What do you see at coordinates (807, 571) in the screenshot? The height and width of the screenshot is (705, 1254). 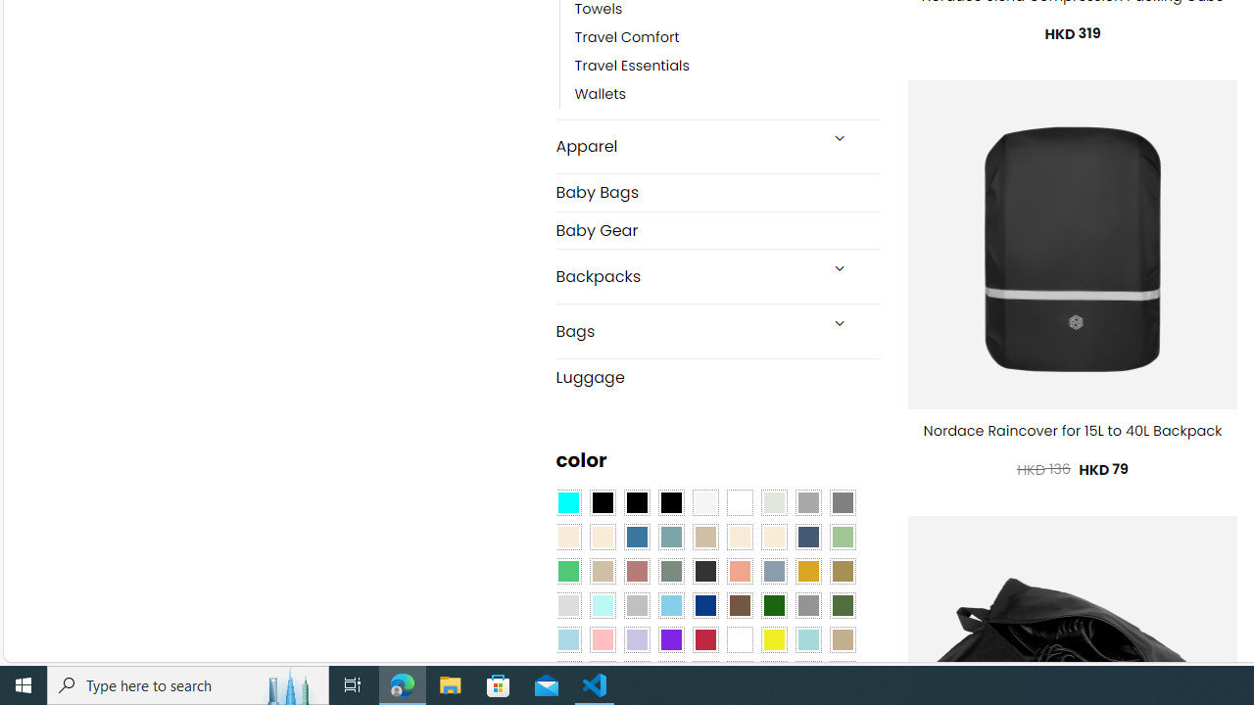 I see `Gold` at bounding box center [807, 571].